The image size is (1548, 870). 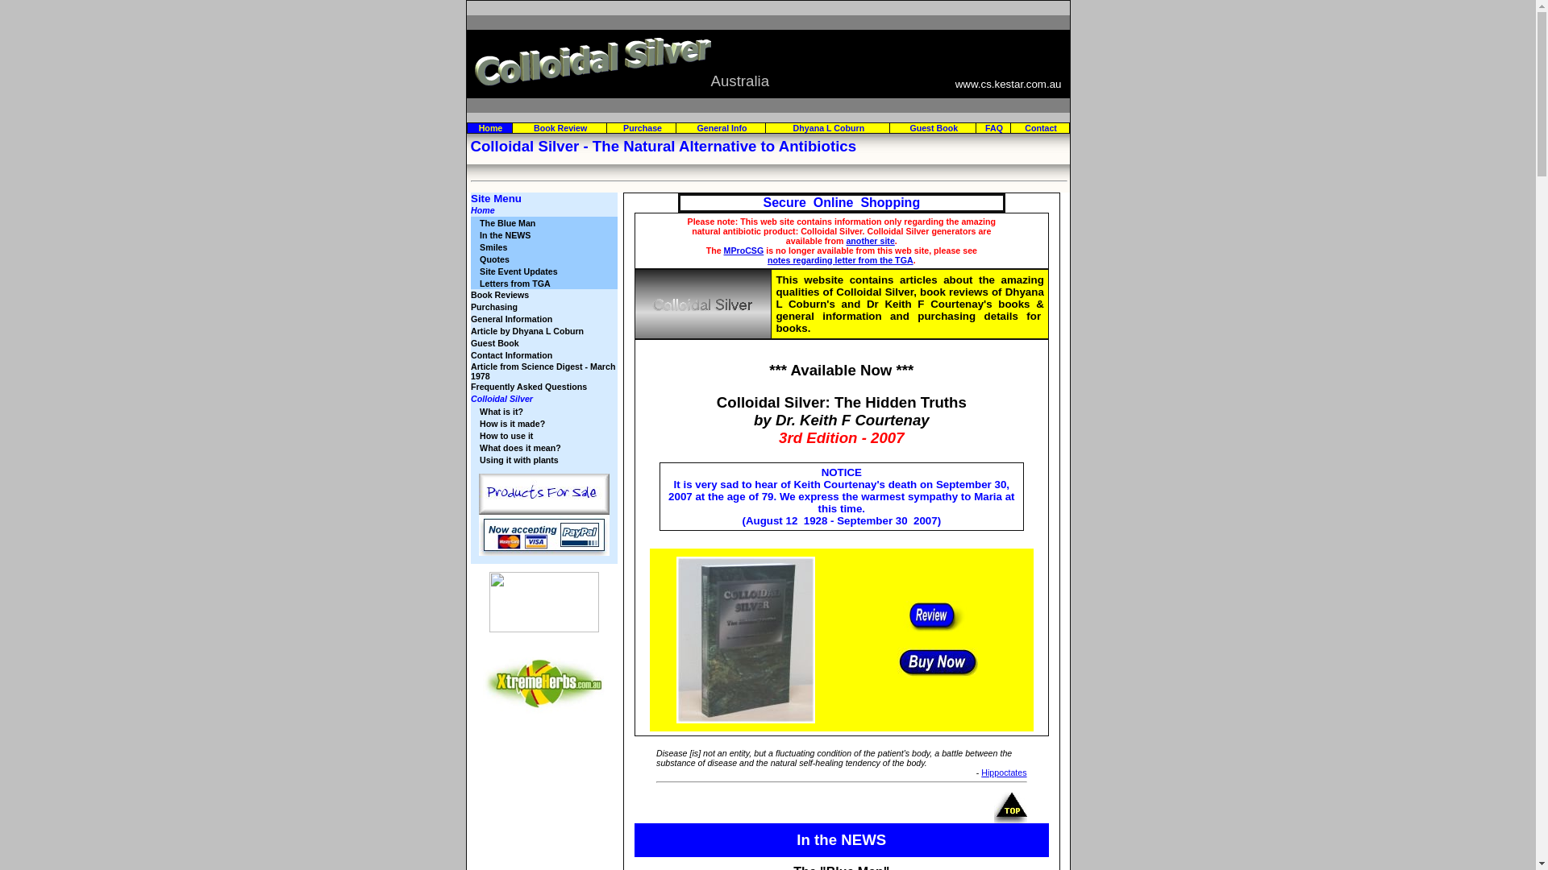 What do you see at coordinates (508, 222) in the screenshot?
I see `The Blue Man` at bounding box center [508, 222].